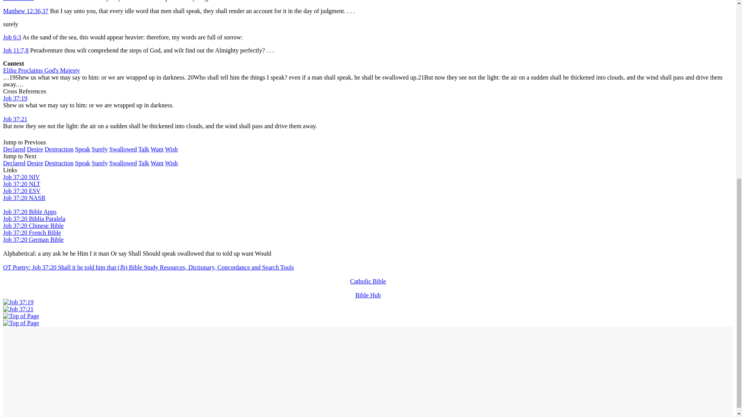 The height and width of the screenshot is (417, 742). What do you see at coordinates (35, 163) in the screenshot?
I see `Desire` at bounding box center [35, 163].